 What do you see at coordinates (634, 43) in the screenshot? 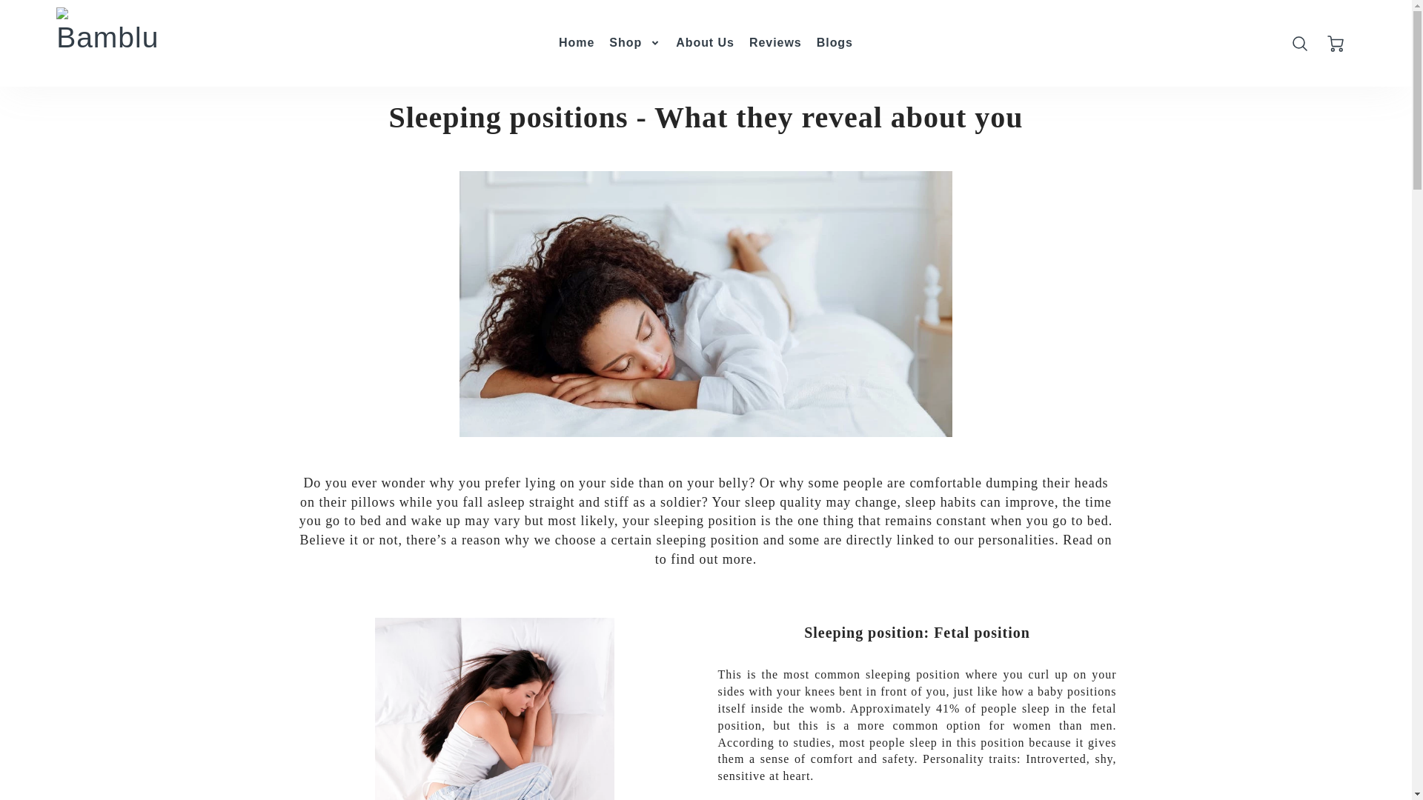
I see `Shop` at bounding box center [634, 43].